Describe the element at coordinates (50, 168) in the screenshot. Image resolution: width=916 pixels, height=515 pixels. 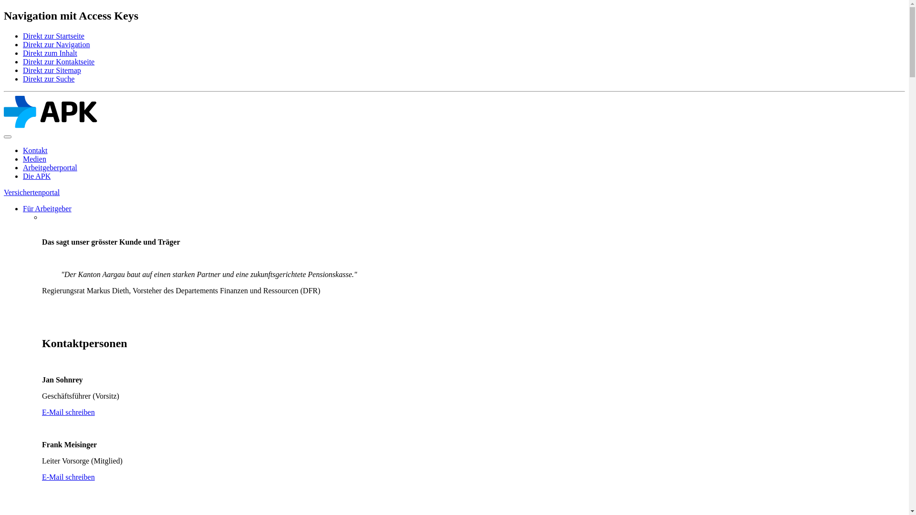
I see `Arbeitgeberportal` at that location.